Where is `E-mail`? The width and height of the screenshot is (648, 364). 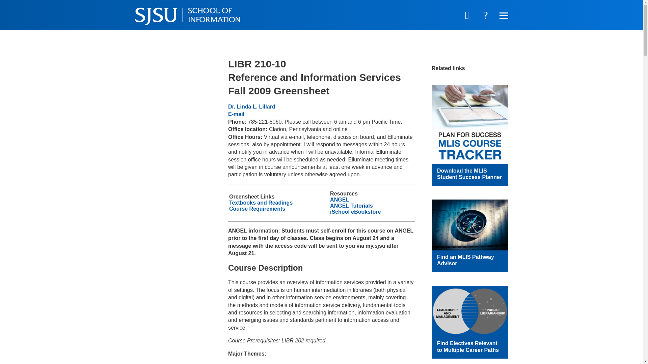 E-mail is located at coordinates (236, 114).